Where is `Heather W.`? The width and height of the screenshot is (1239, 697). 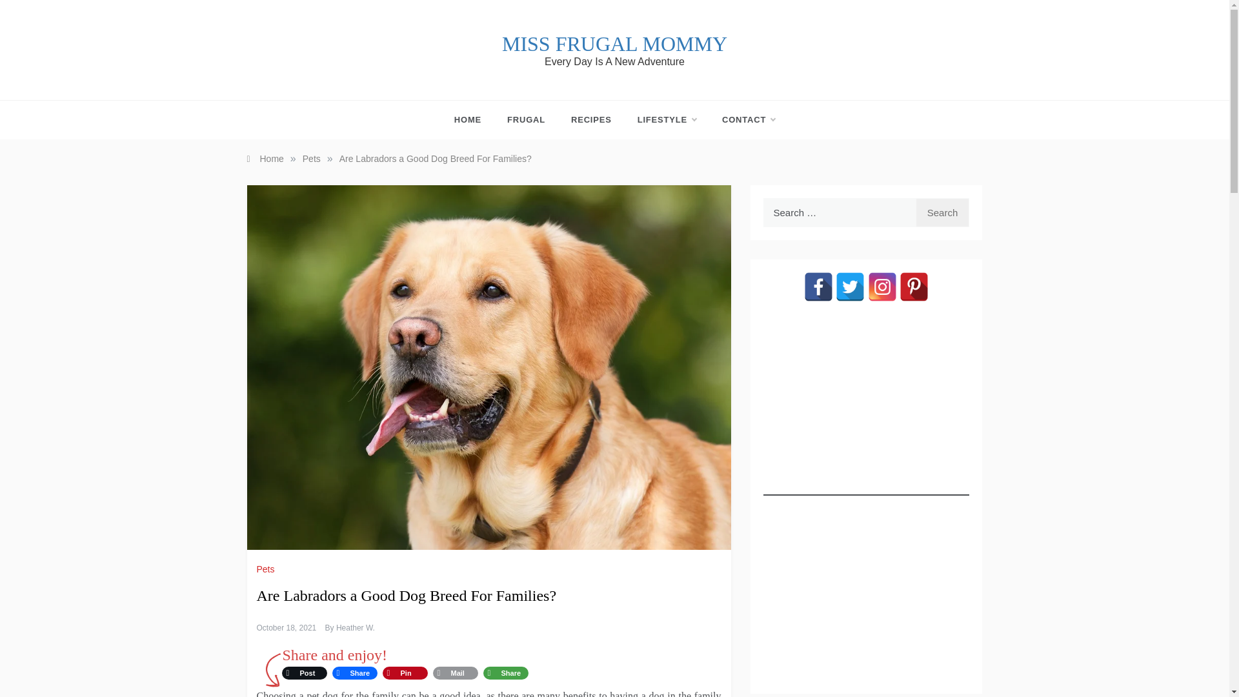
Heather W. is located at coordinates (355, 627).